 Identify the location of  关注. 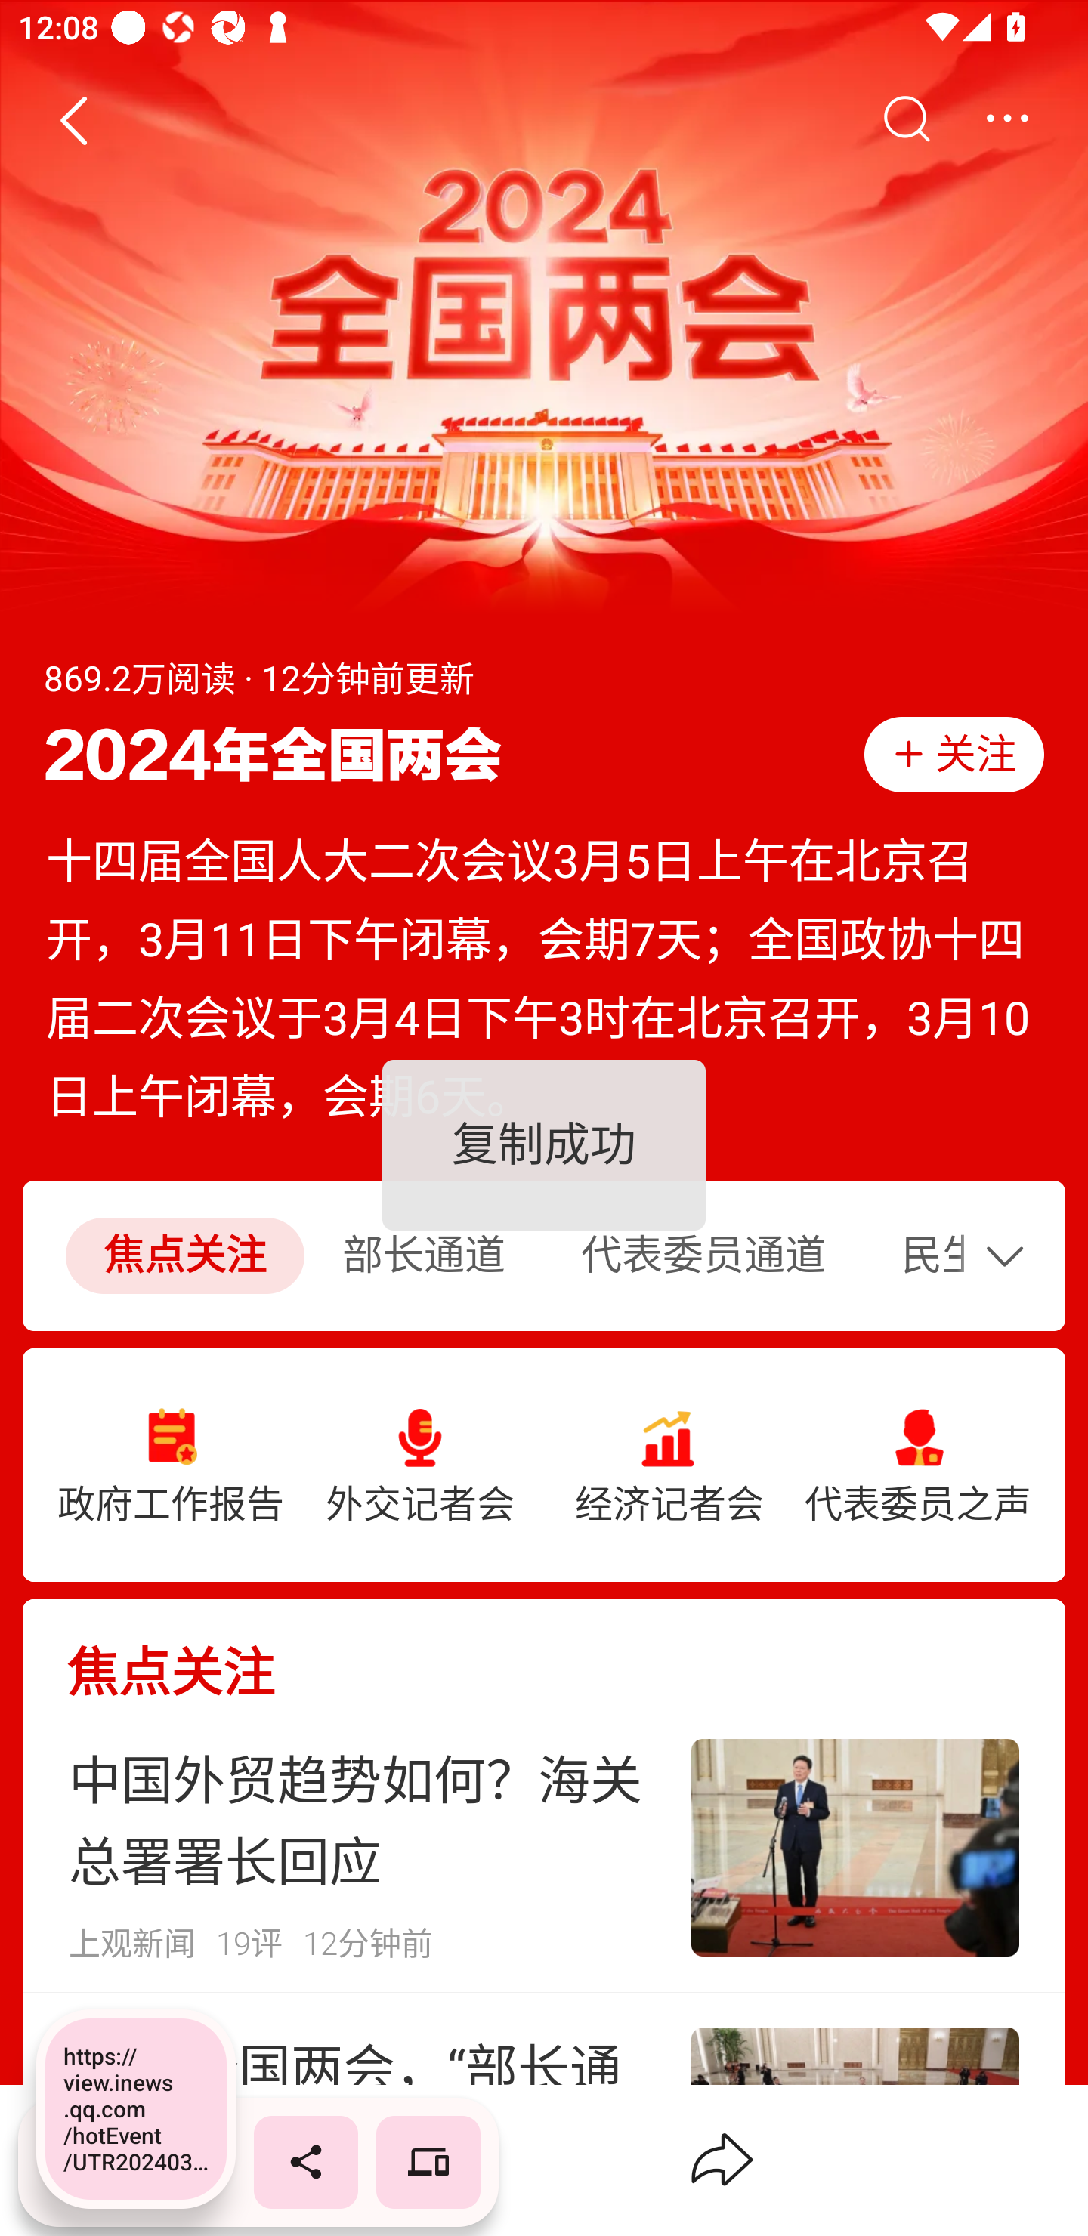
(954, 754).